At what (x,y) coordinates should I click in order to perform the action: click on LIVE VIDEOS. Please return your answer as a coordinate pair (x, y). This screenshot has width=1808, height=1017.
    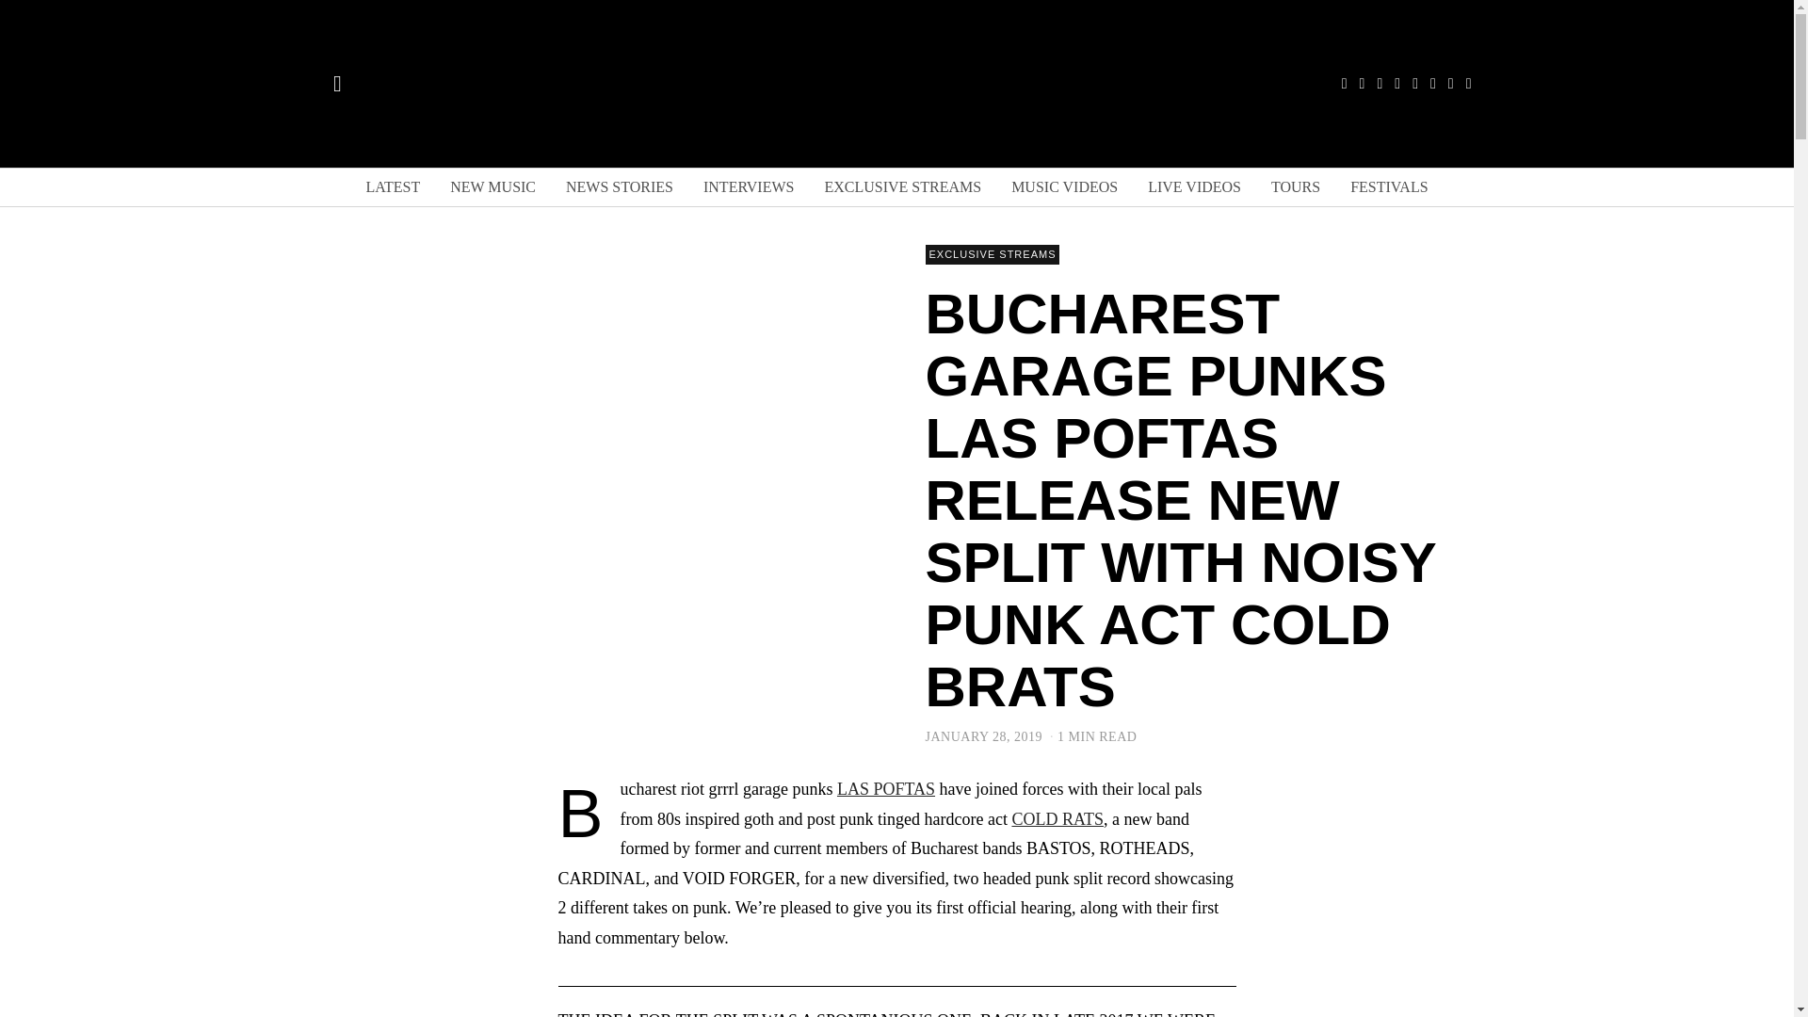
    Looking at the image, I should click on (1194, 187).